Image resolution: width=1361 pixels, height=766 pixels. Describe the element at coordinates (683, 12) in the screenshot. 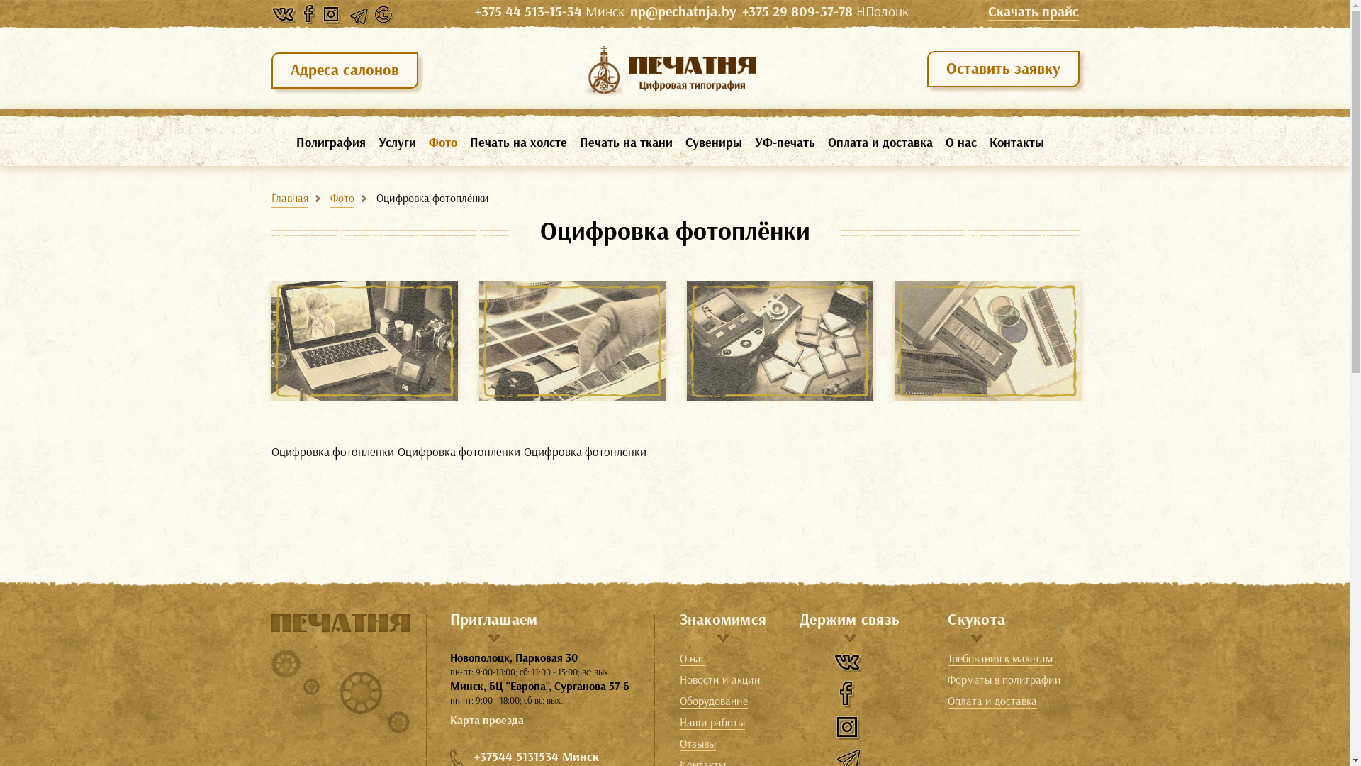

I see `np@pechatnja.by` at that location.